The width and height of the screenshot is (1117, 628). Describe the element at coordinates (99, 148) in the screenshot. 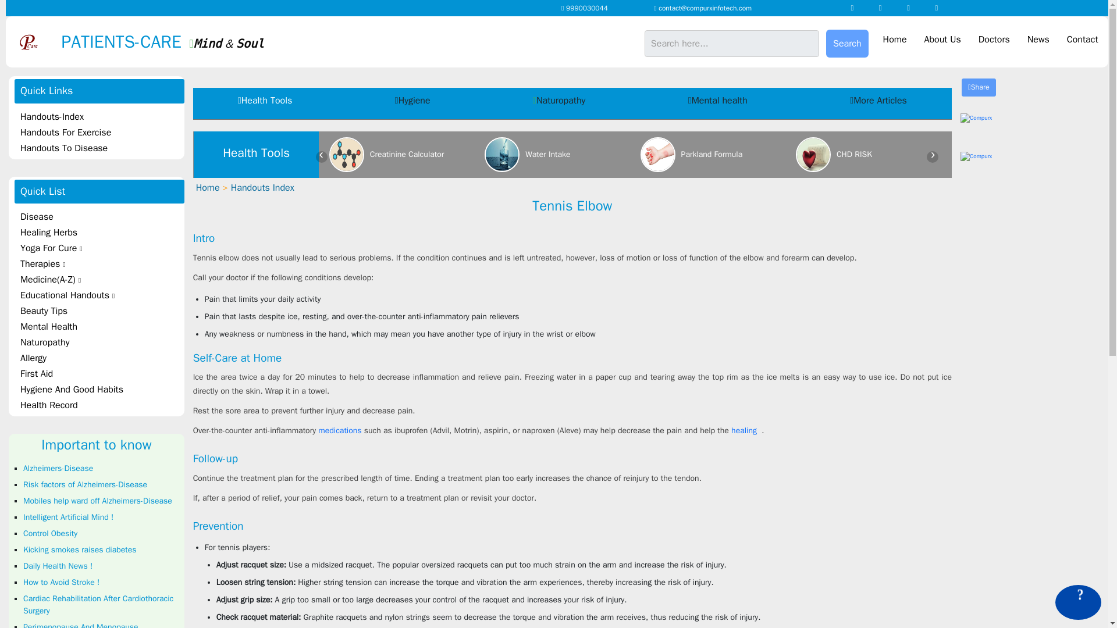

I see `Handouts To Disease` at that location.